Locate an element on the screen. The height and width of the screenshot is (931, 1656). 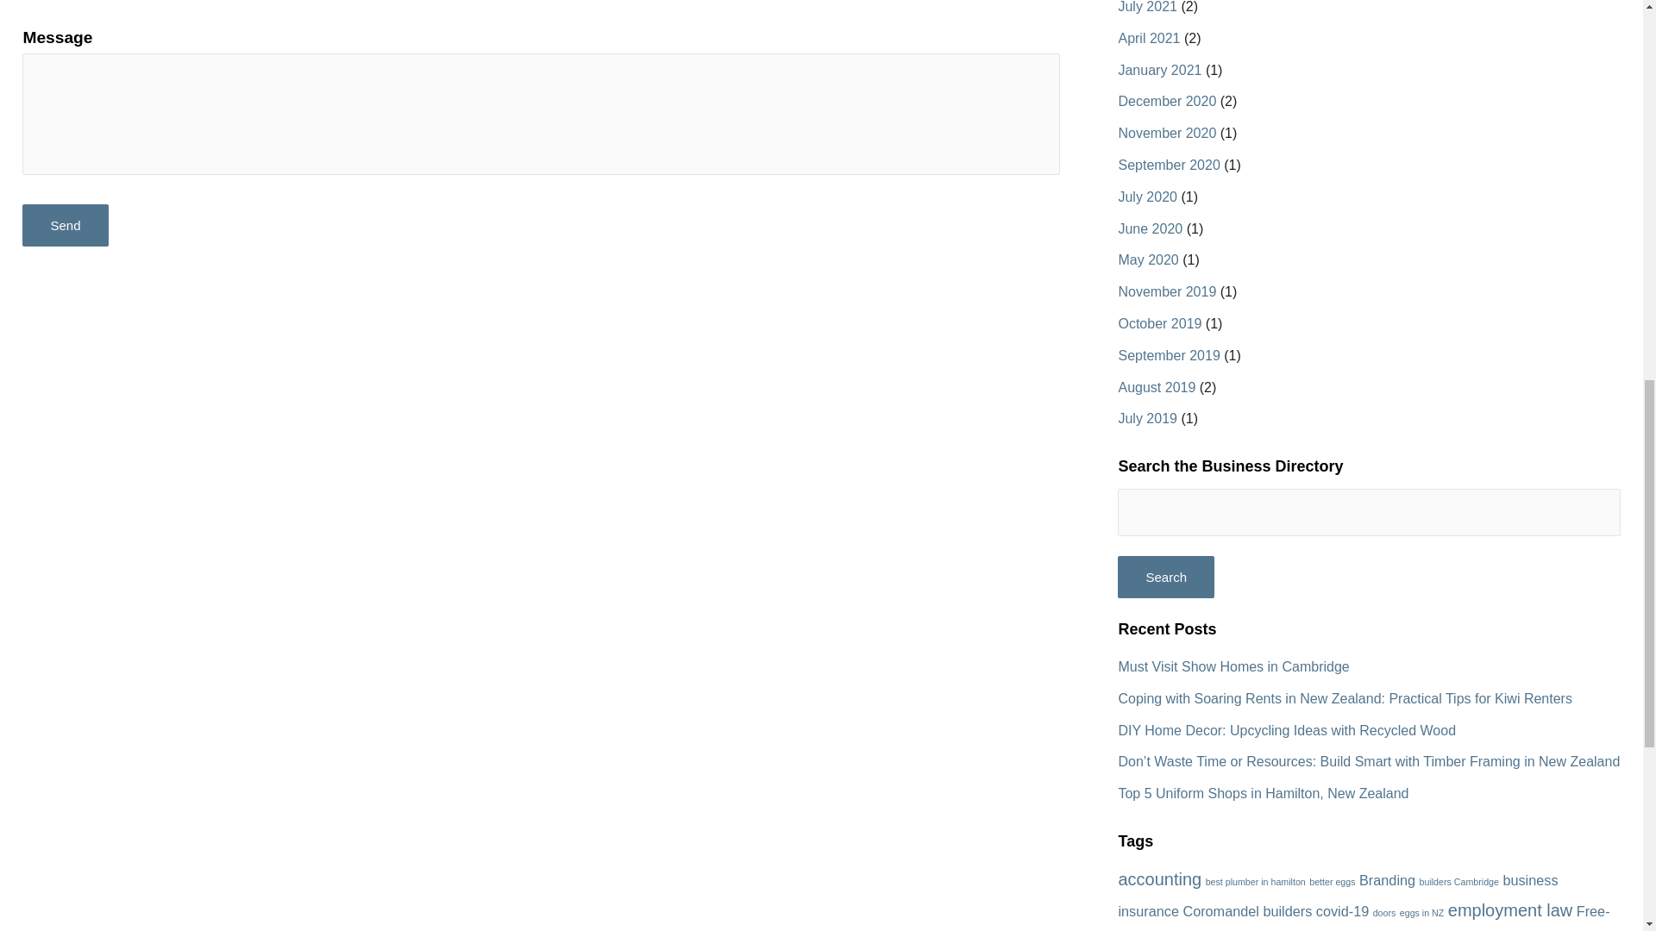
Search is located at coordinates (1166, 577).